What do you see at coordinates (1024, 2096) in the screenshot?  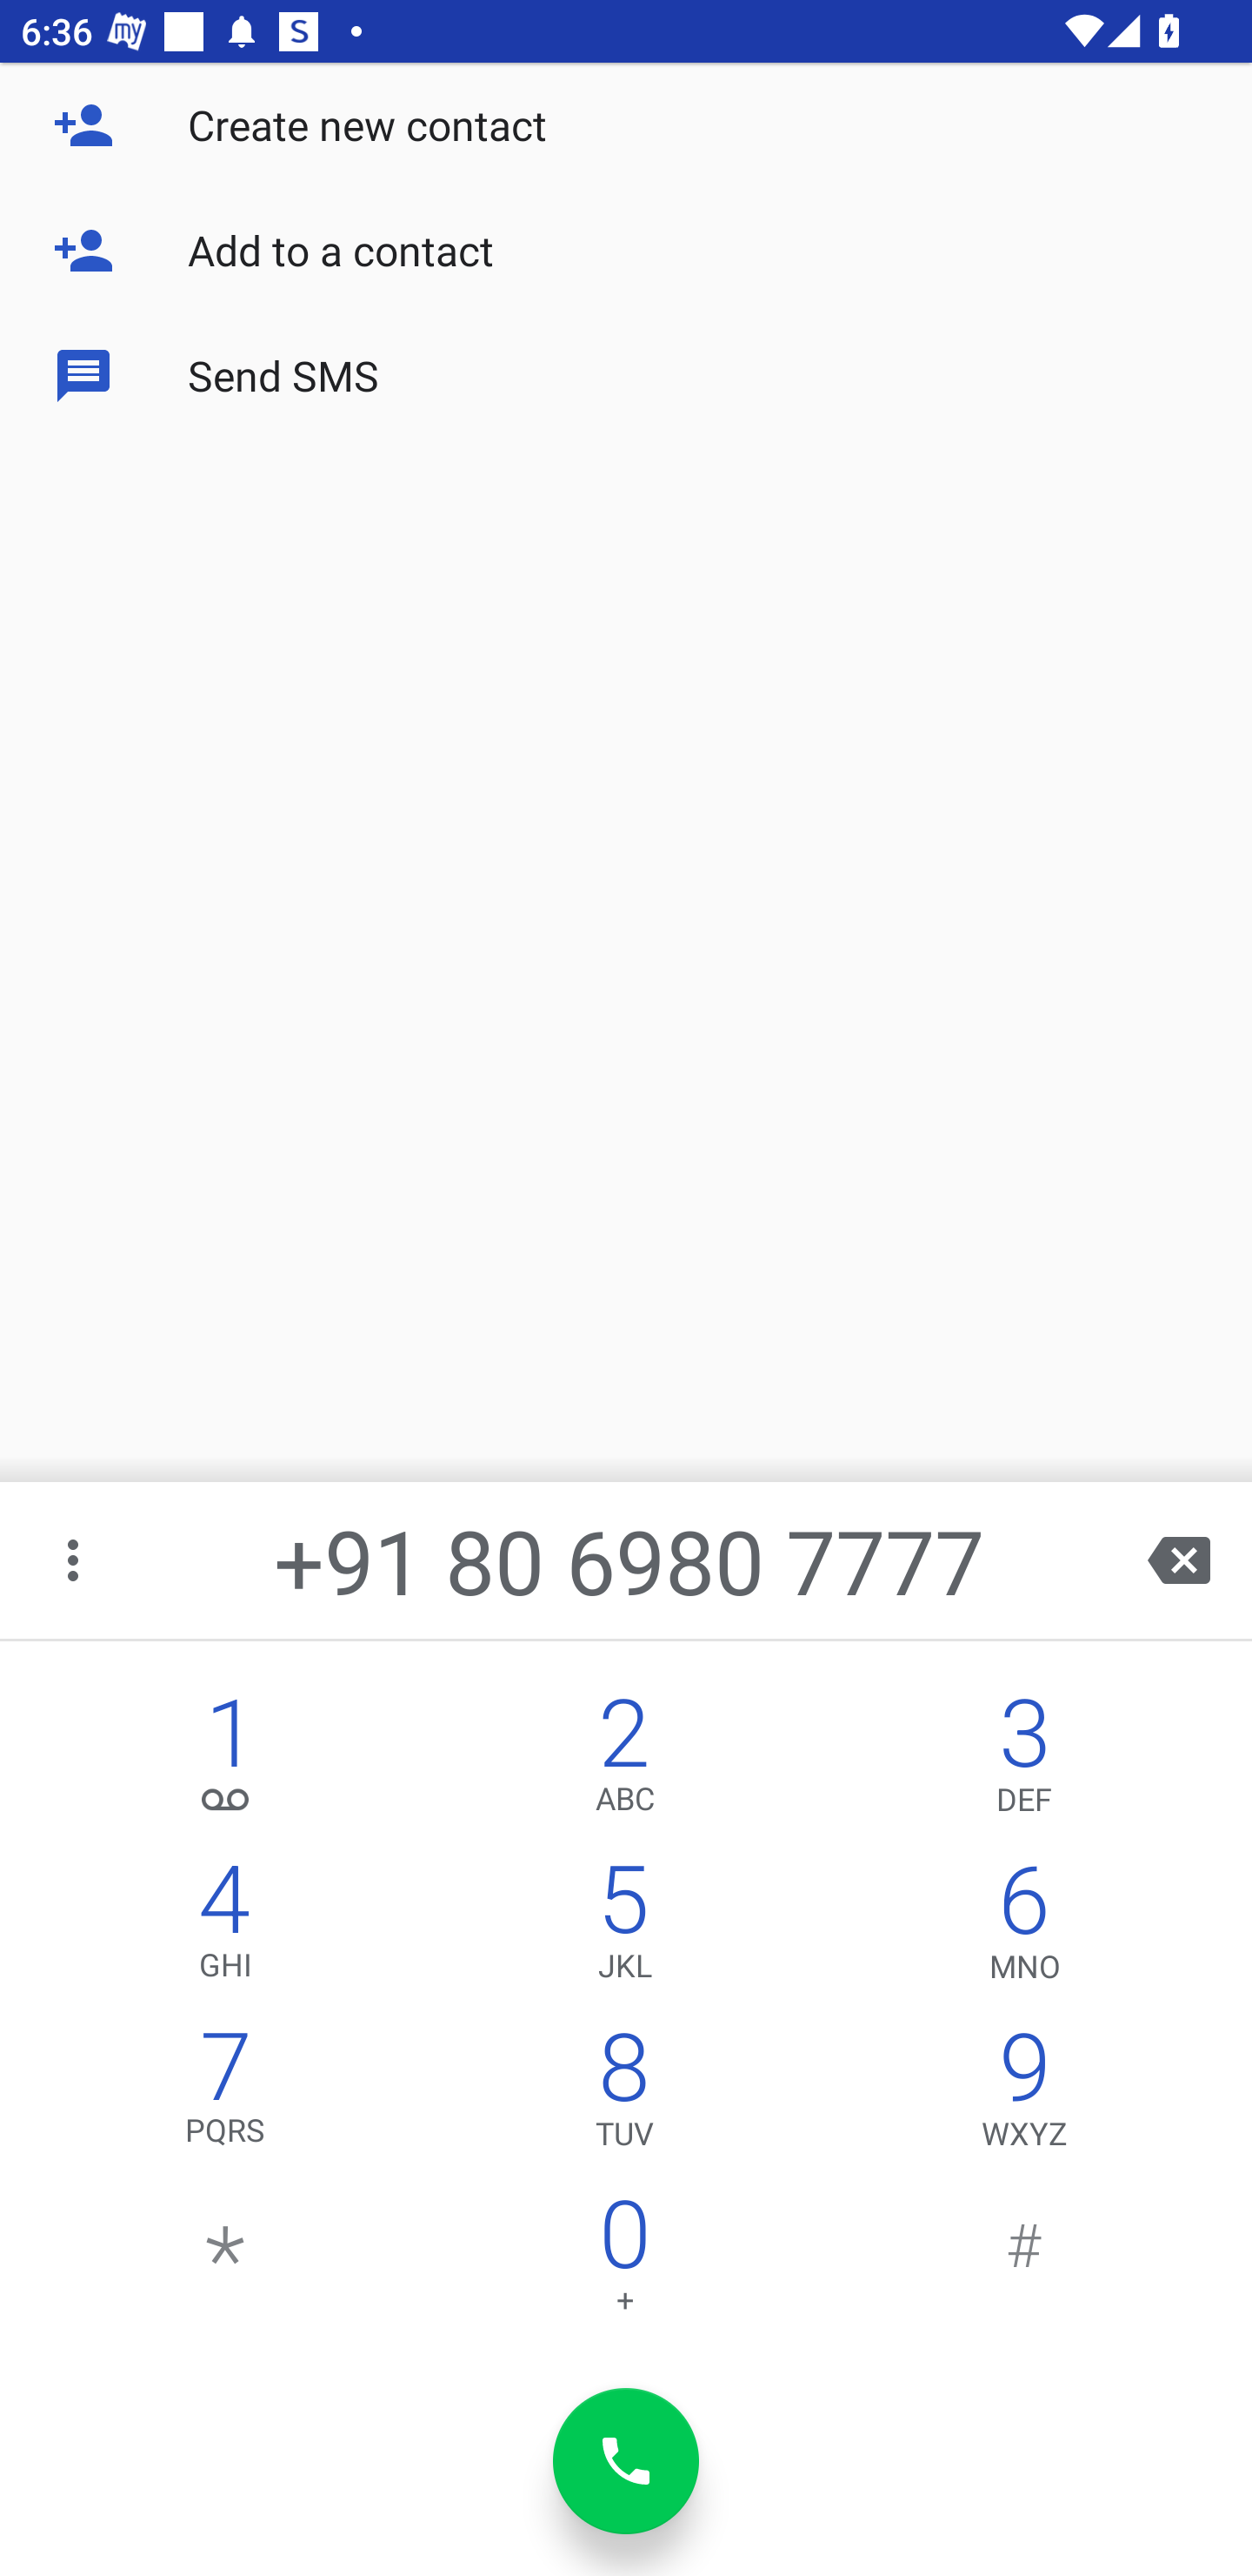 I see `9,WXYZ 9 WXYZ` at bounding box center [1024, 2096].